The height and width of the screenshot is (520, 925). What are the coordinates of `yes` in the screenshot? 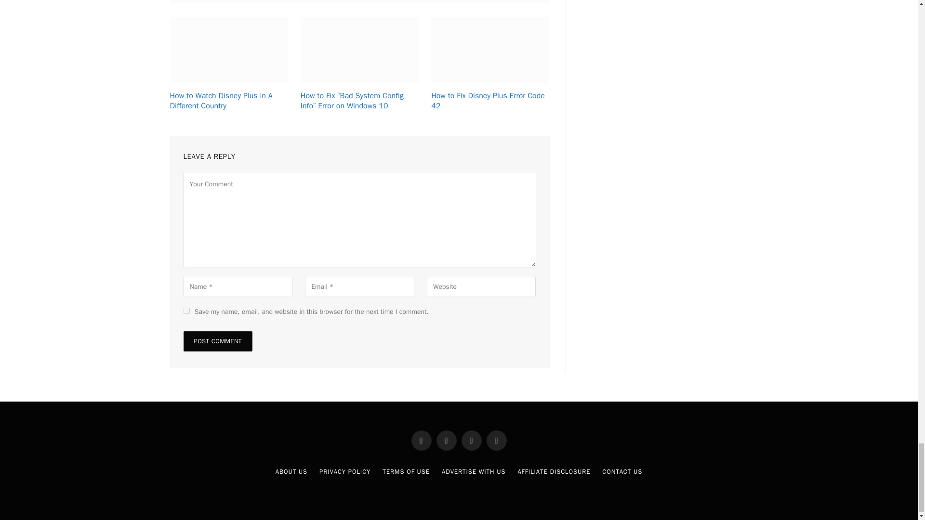 It's located at (186, 311).